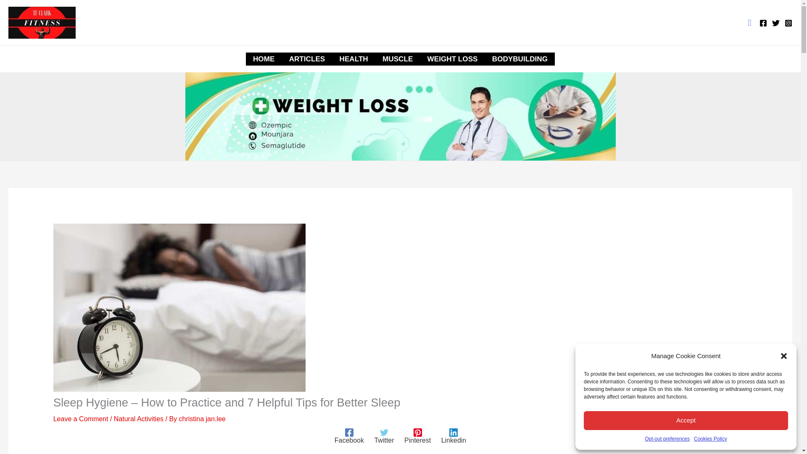 The image size is (807, 454). I want to click on WEIGHT LOSS, so click(452, 59).